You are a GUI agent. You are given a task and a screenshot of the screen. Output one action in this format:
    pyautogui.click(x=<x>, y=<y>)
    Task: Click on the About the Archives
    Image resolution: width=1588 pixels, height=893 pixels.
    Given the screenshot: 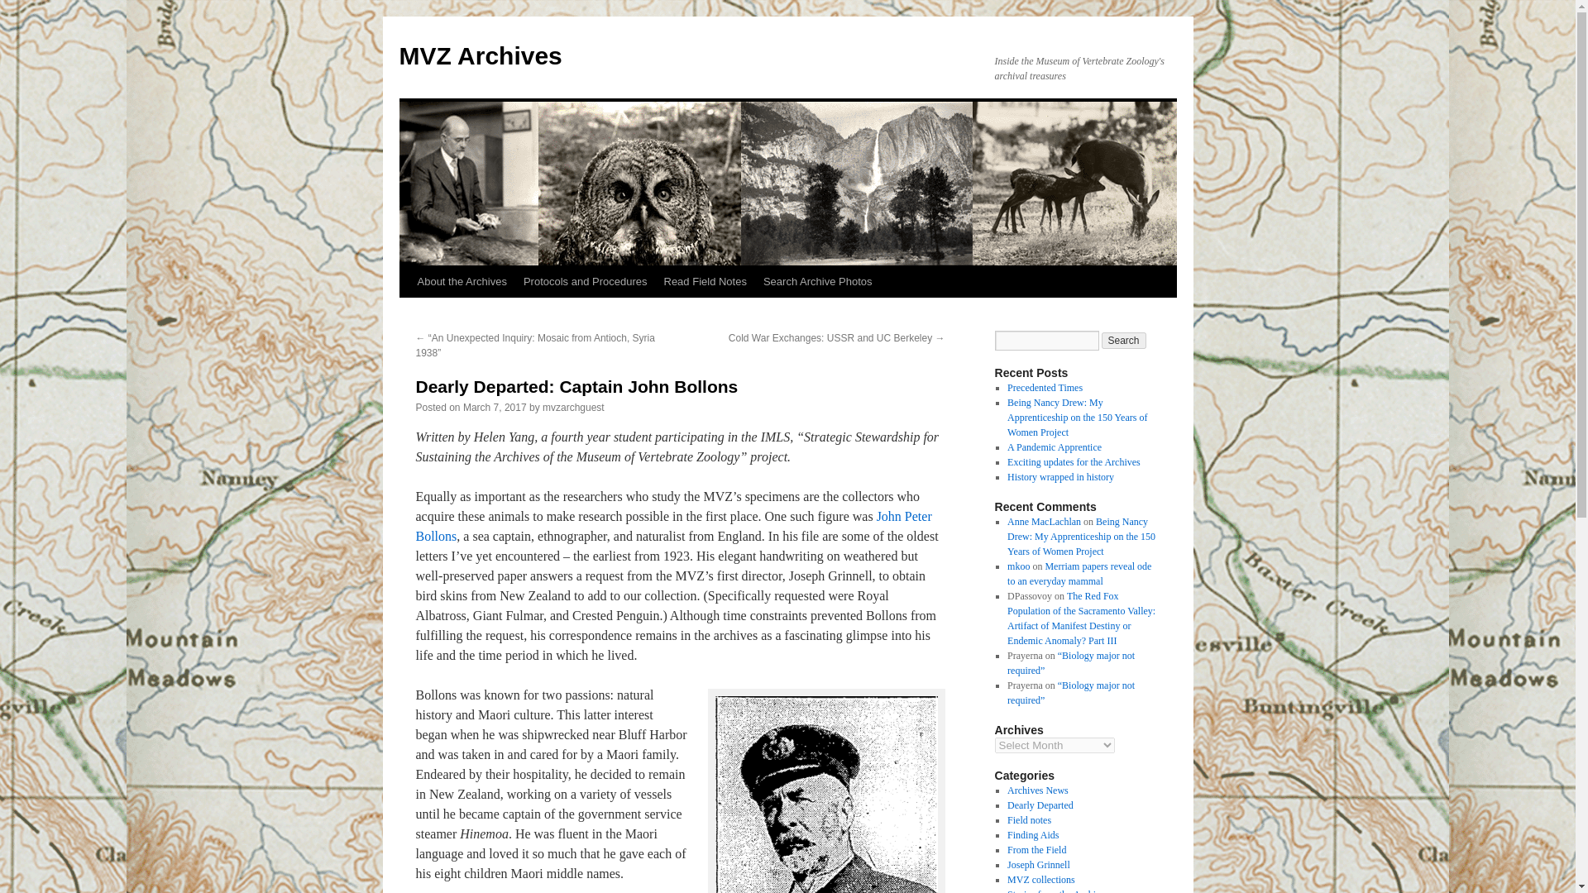 What is the action you would take?
    pyautogui.click(x=462, y=281)
    